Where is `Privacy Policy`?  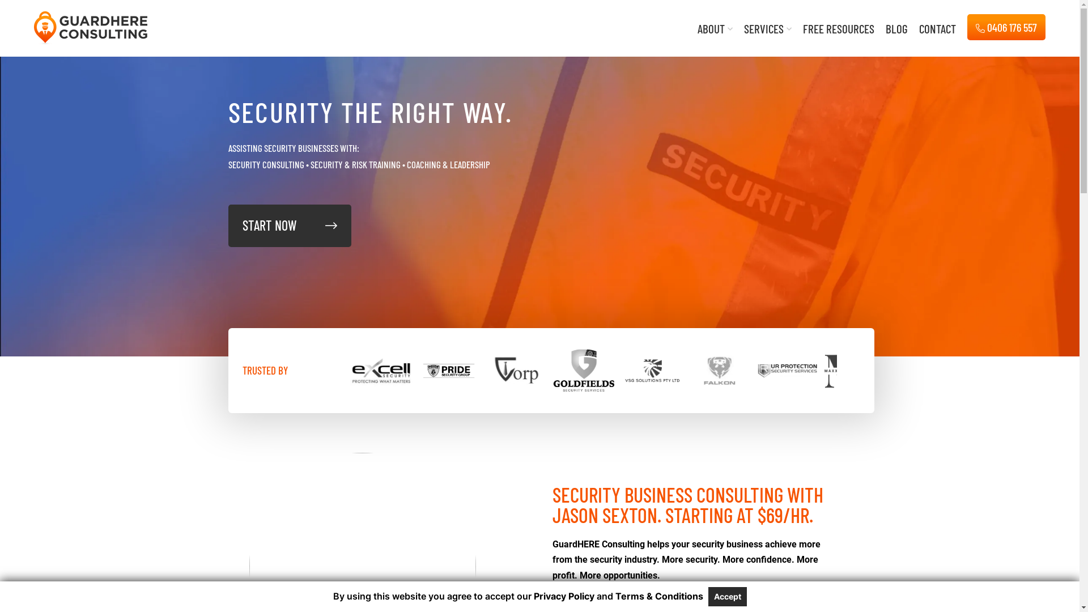 Privacy Policy is located at coordinates (564, 596).